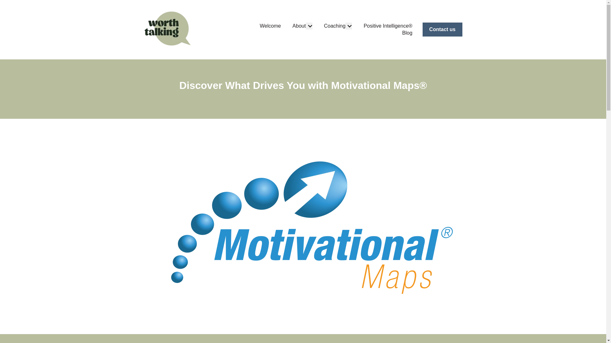 The width and height of the screenshot is (611, 343). I want to click on About, so click(299, 26).